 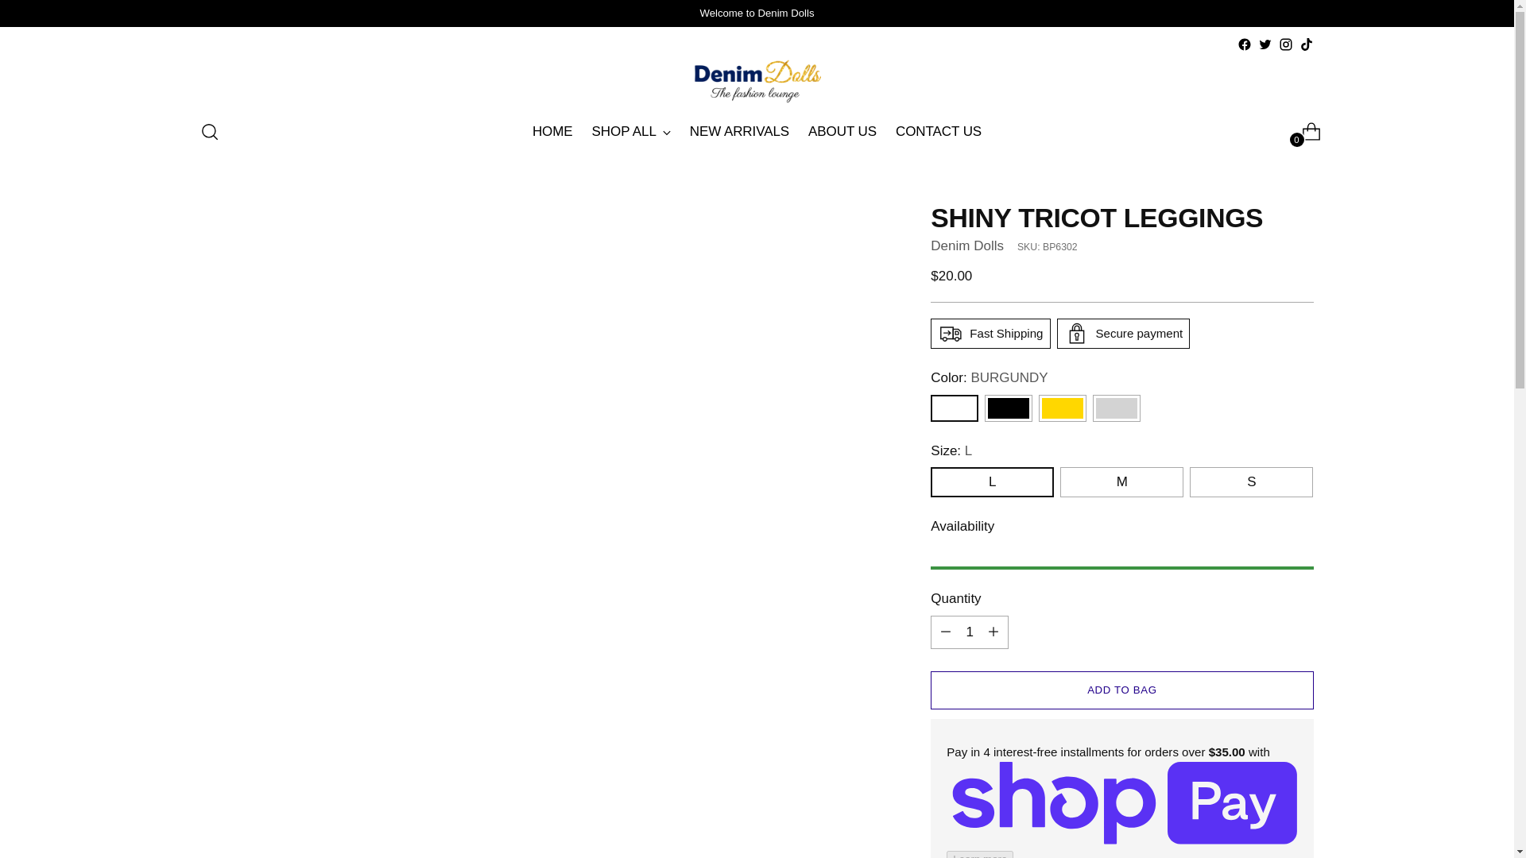 I want to click on 0, so click(x=1305, y=131).